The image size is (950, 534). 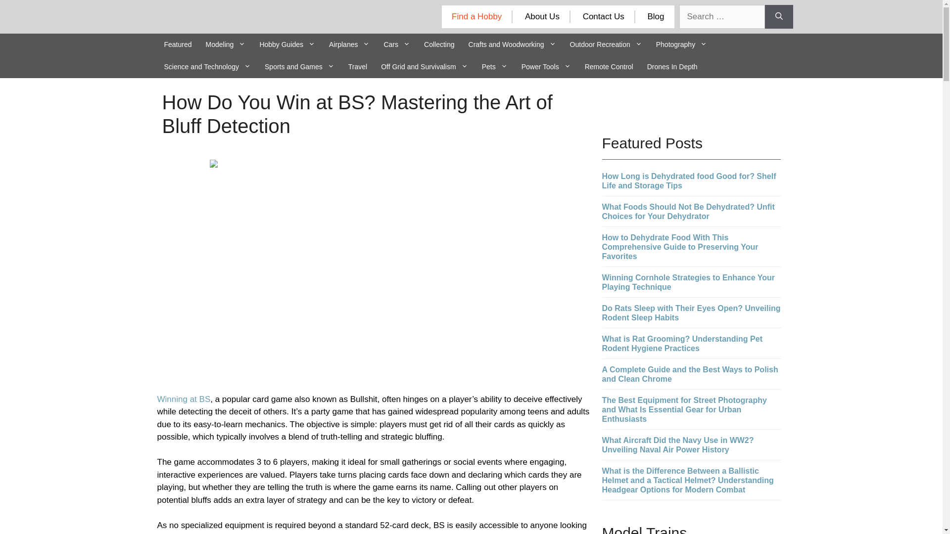 I want to click on Find a Hobby, so click(x=476, y=16).